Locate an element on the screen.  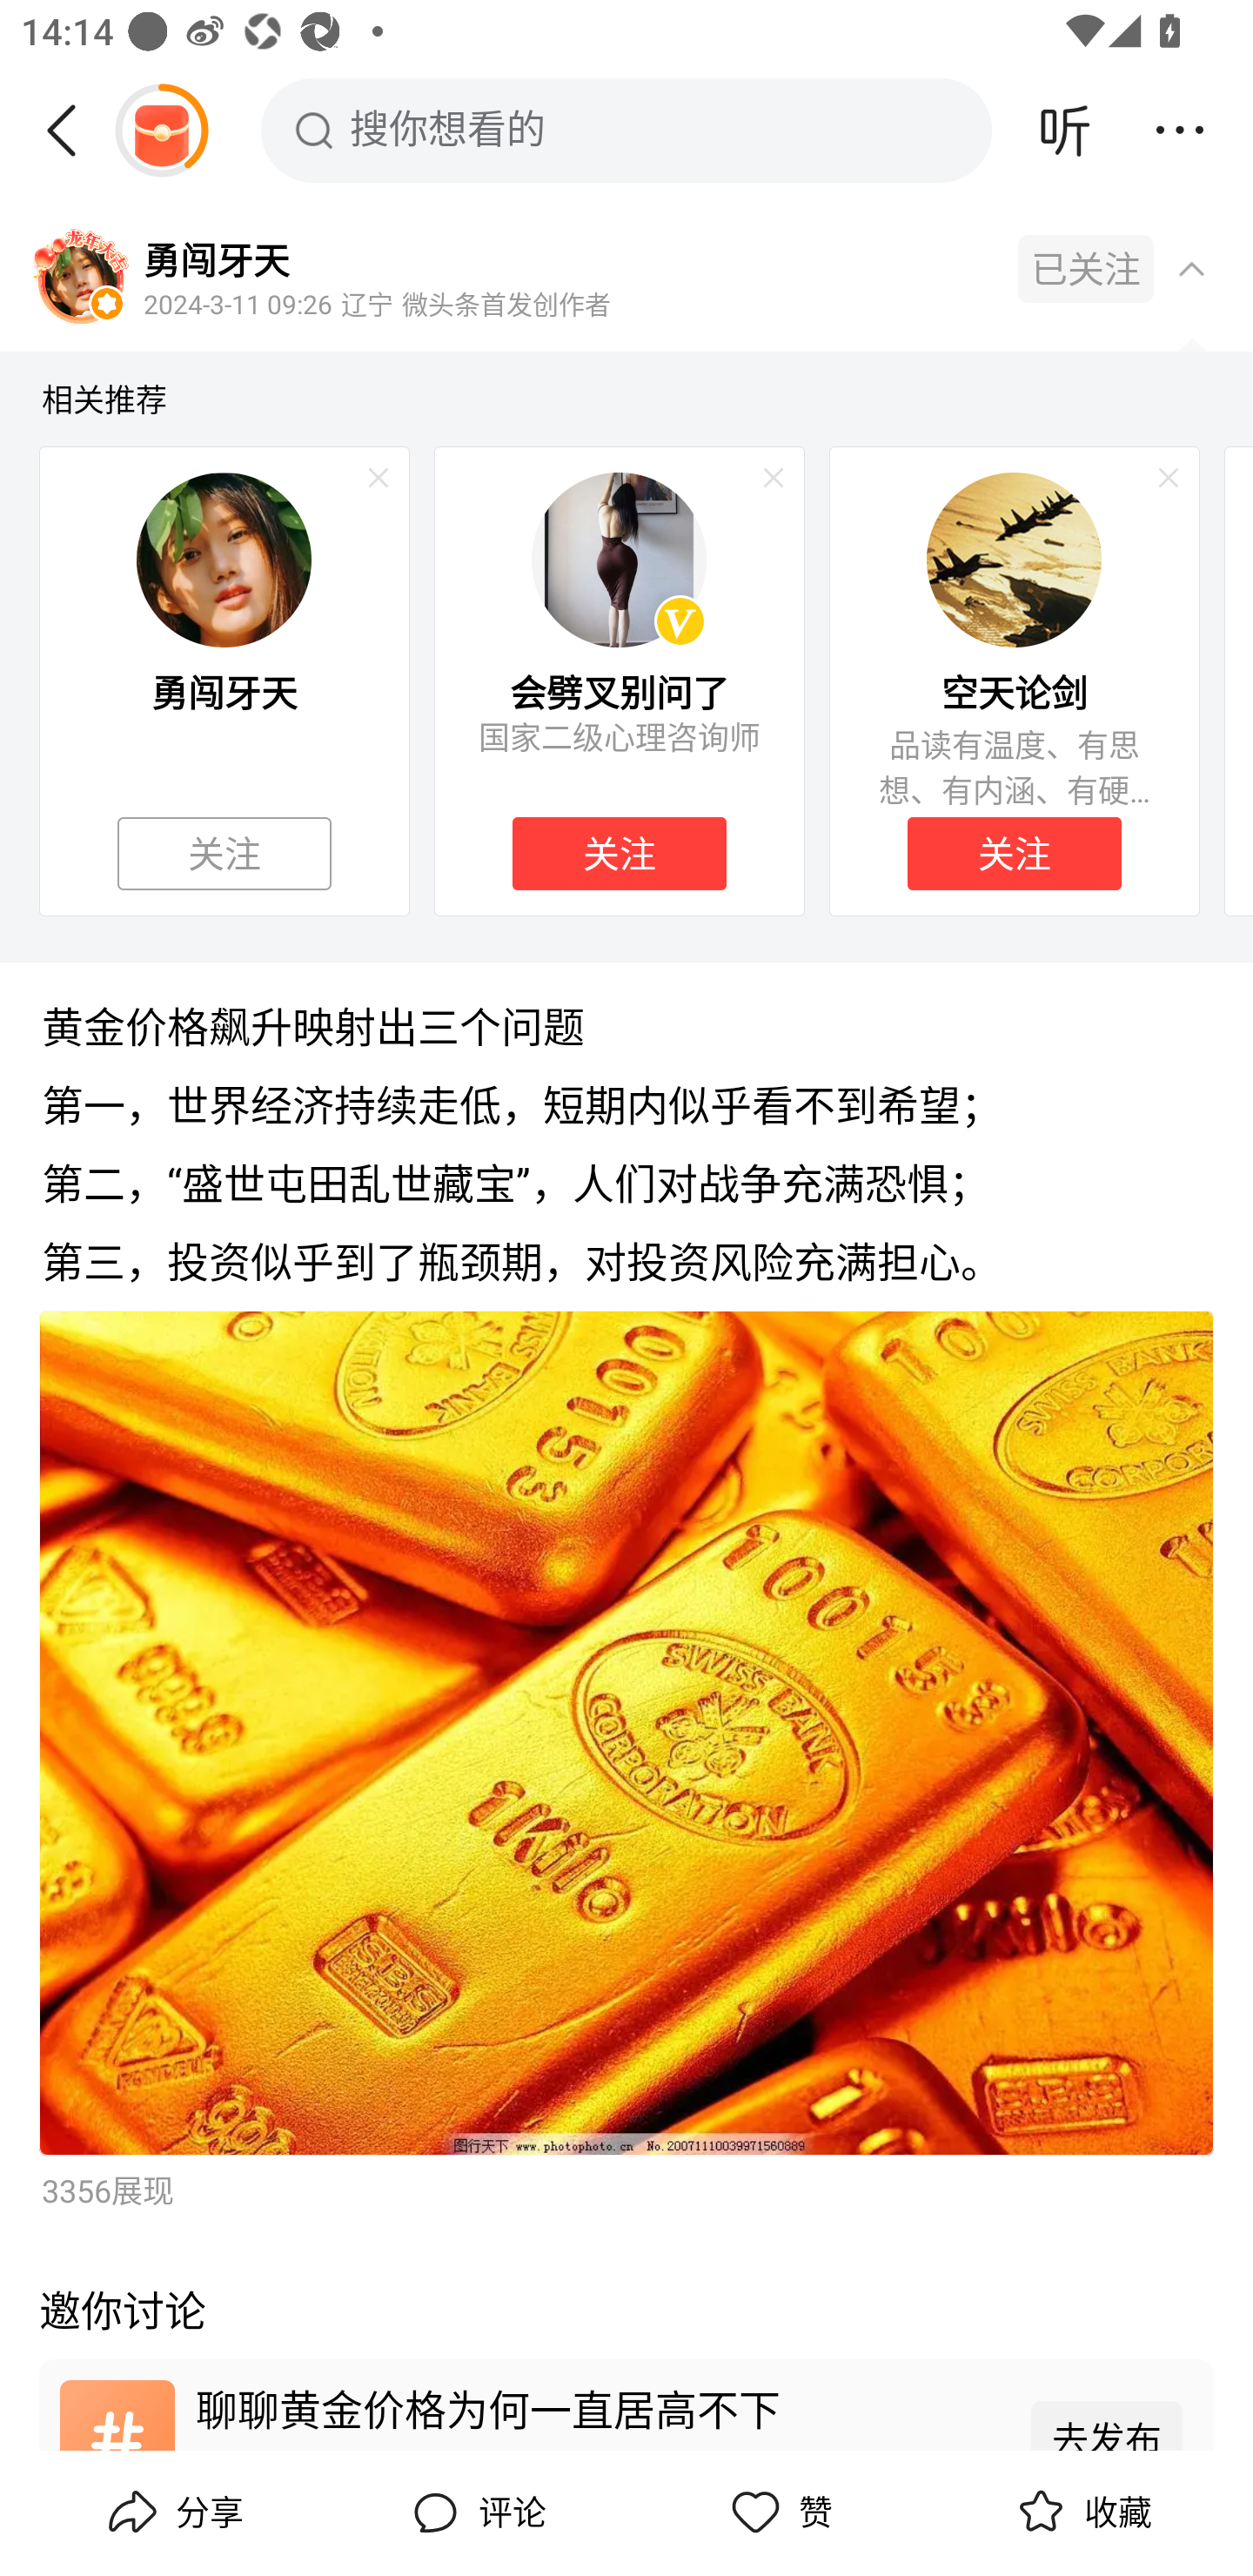
空天论剑头像 is located at coordinates (1014, 559).